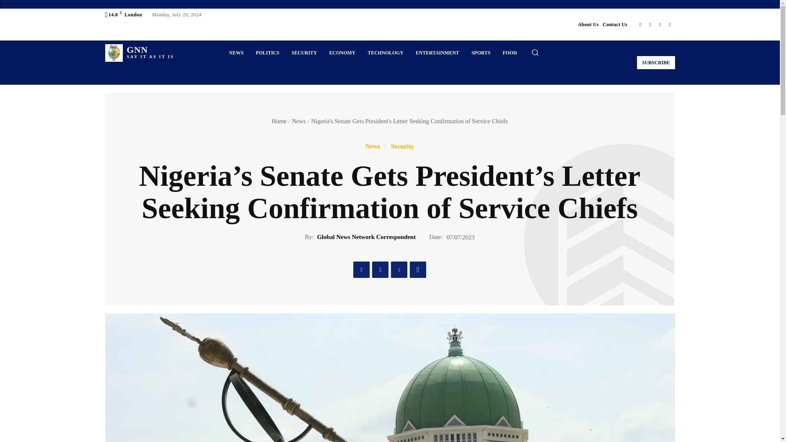  What do you see at coordinates (437, 52) in the screenshot?
I see `ENTERTAINMENT` at bounding box center [437, 52].